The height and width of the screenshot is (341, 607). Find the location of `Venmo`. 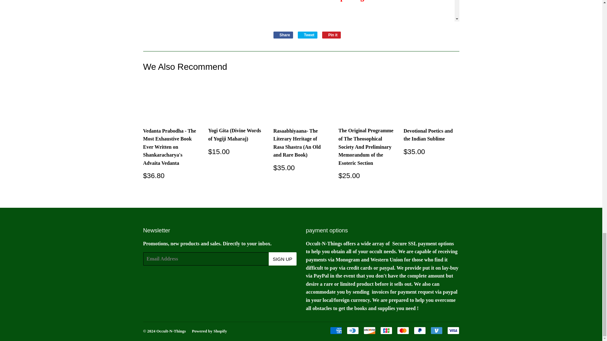

Venmo is located at coordinates (283, 35).